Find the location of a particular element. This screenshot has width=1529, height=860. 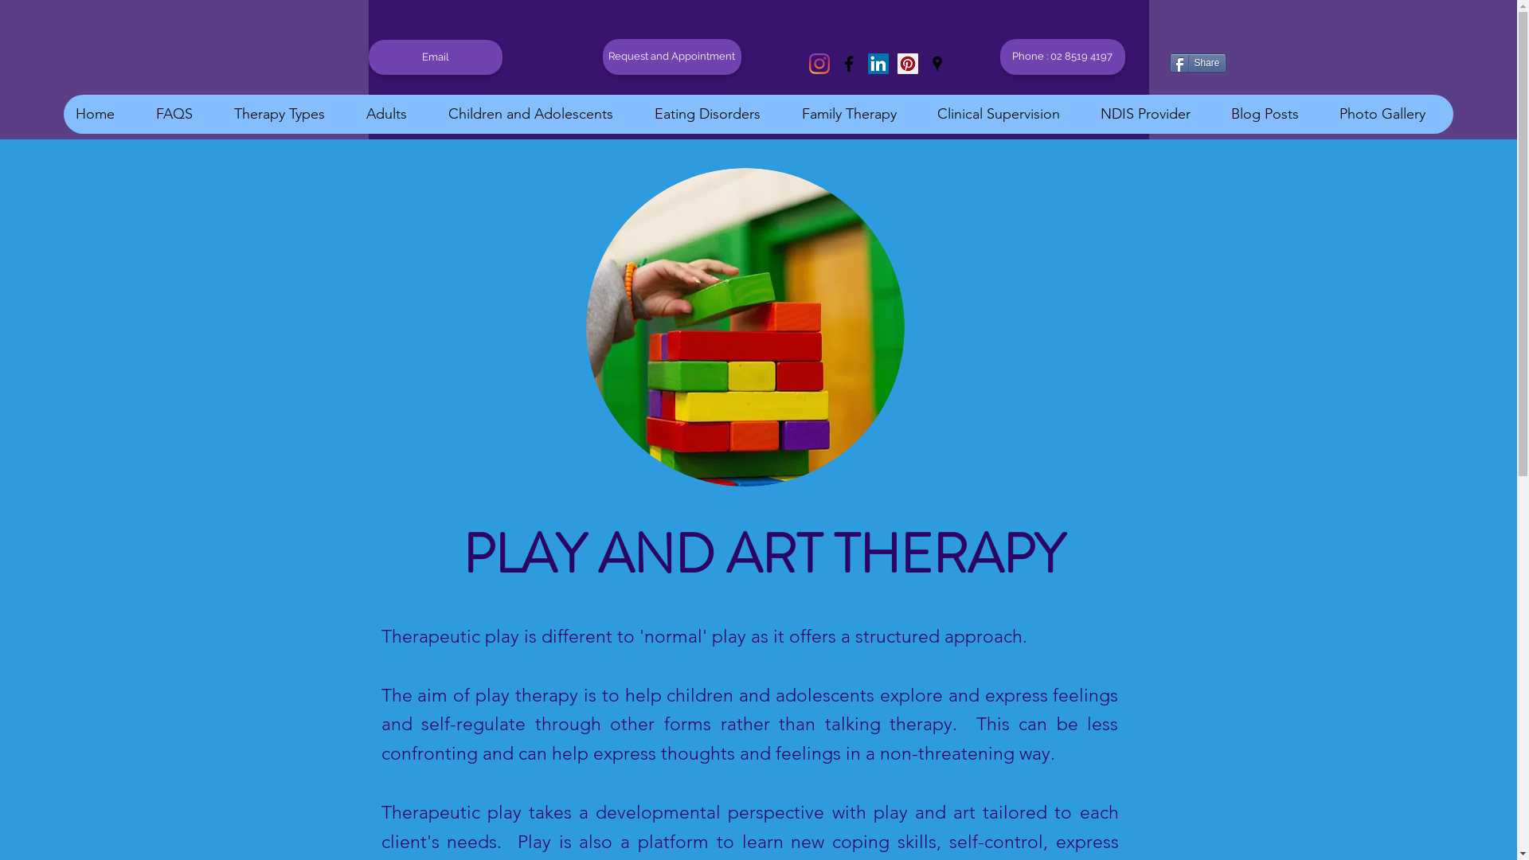

Blog Posts is located at coordinates (1273, 115).